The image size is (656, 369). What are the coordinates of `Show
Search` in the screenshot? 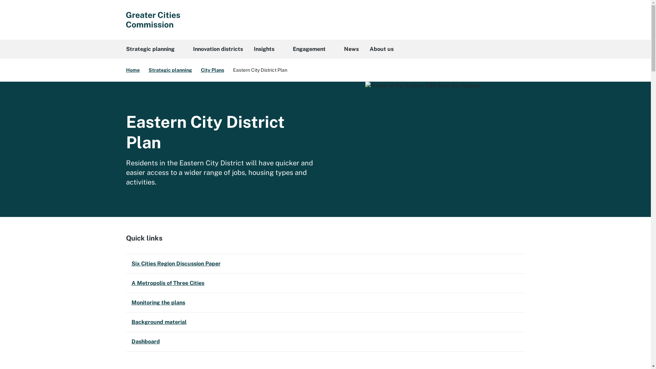 It's located at (517, 20).